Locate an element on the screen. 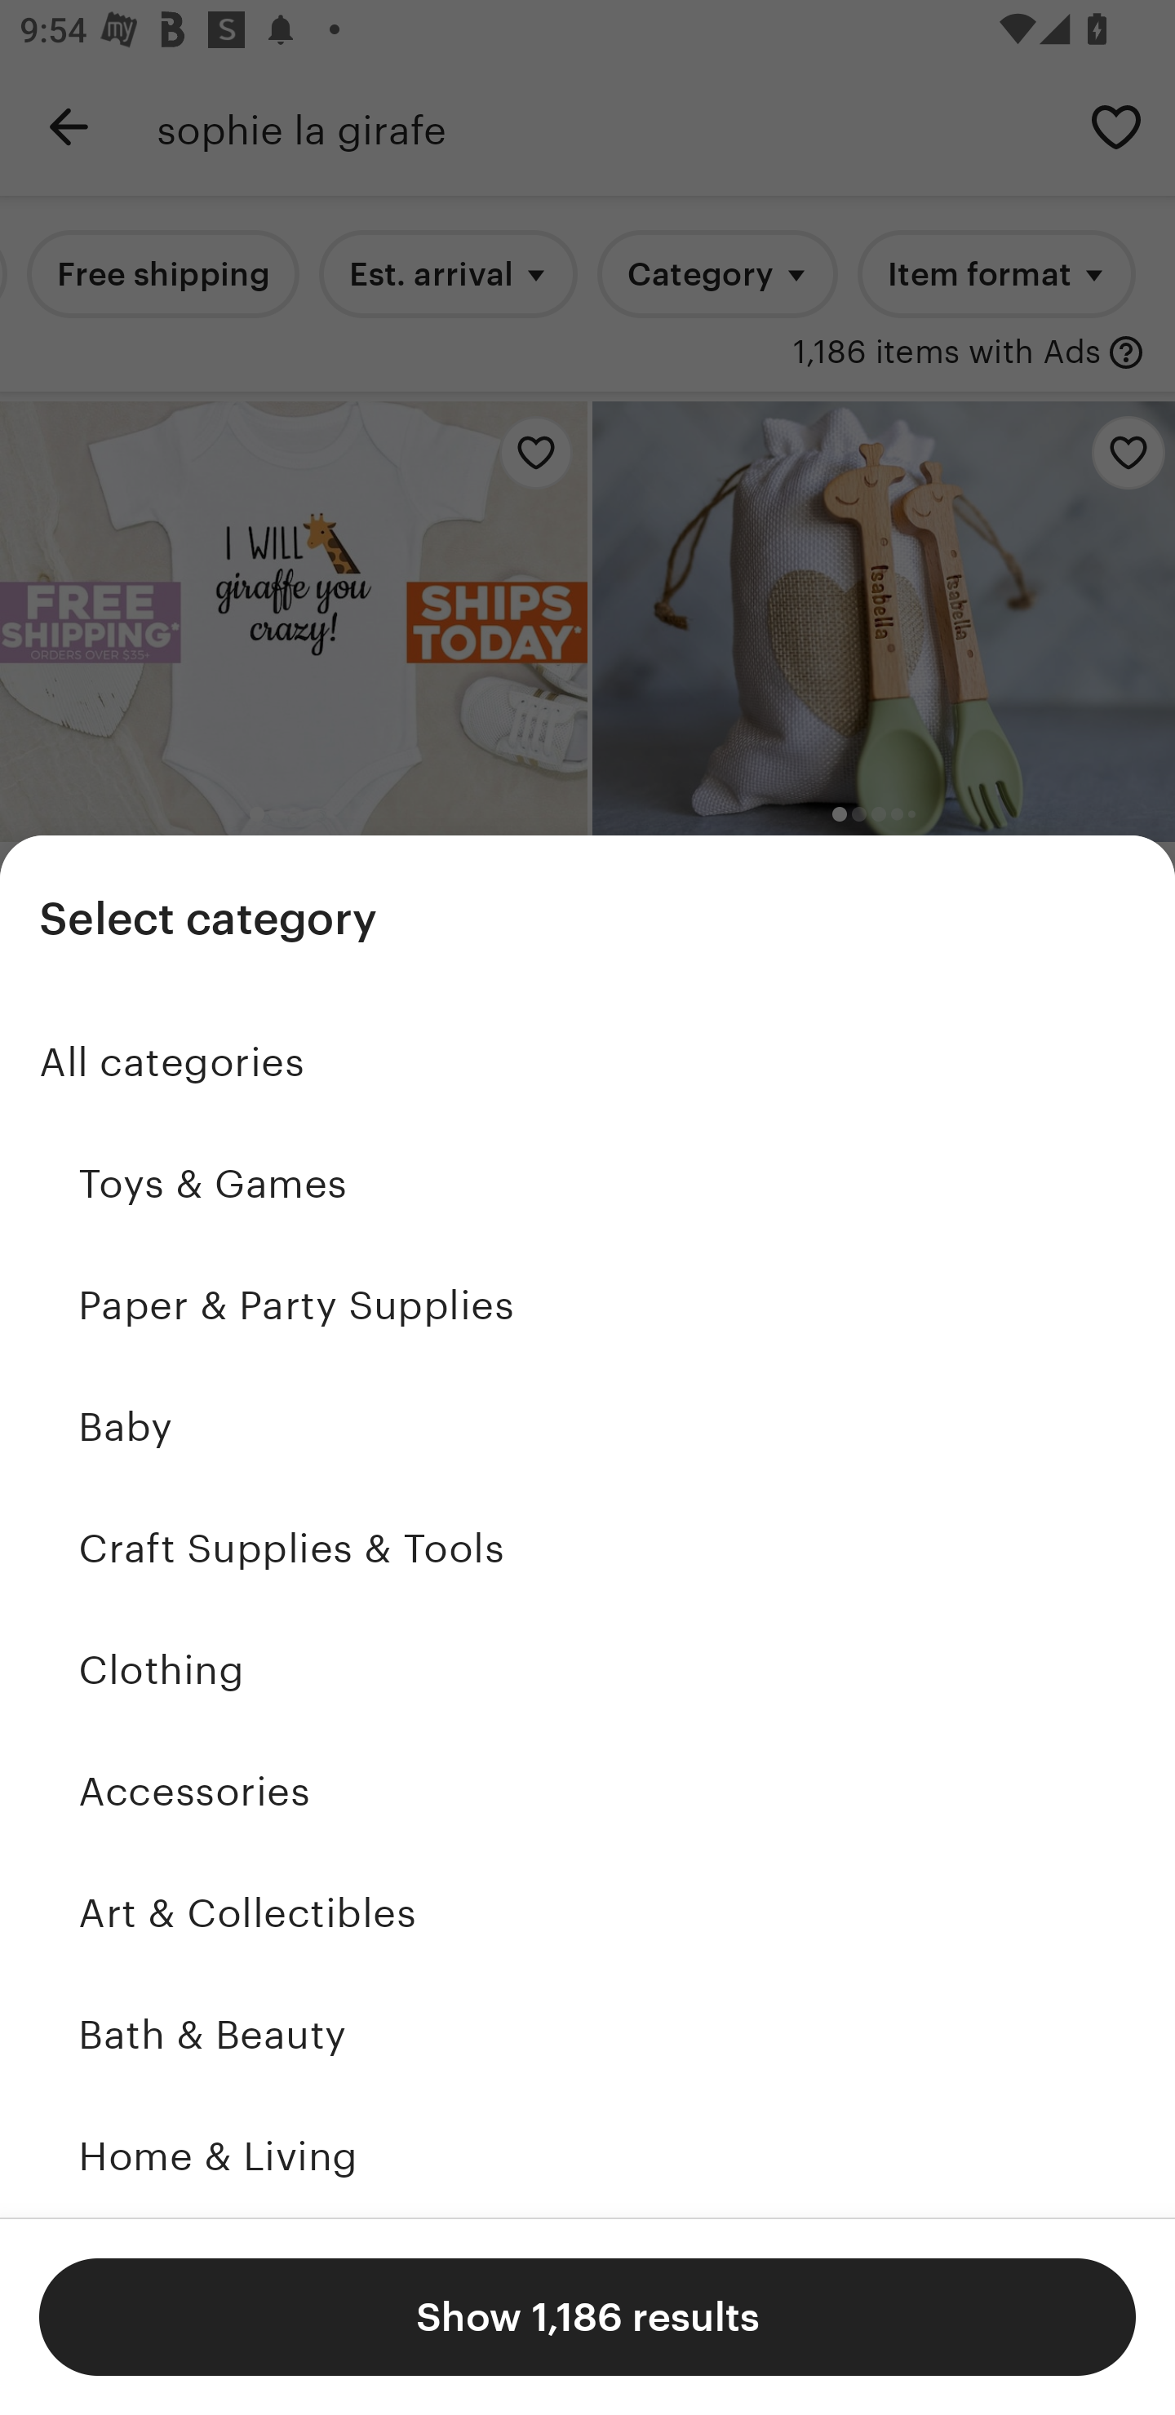  Home & Living is located at coordinates (587, 2156).